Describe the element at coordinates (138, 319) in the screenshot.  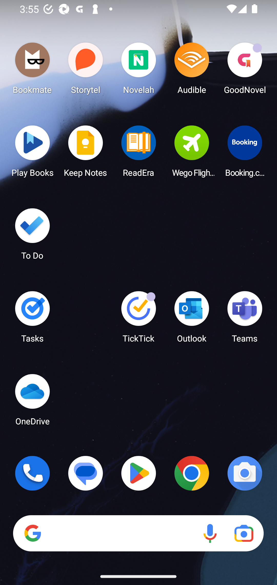
I see `TickTick TickTick has 3 notifications` at that location.